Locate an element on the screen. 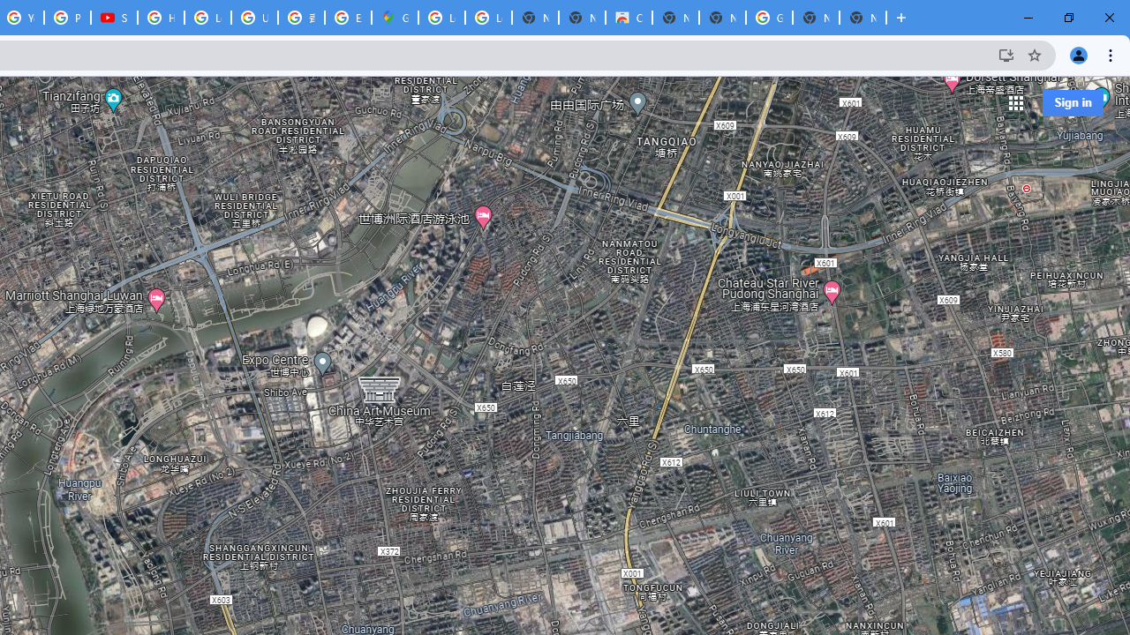  Install Google Maps is located at coordinates (1006, 55).